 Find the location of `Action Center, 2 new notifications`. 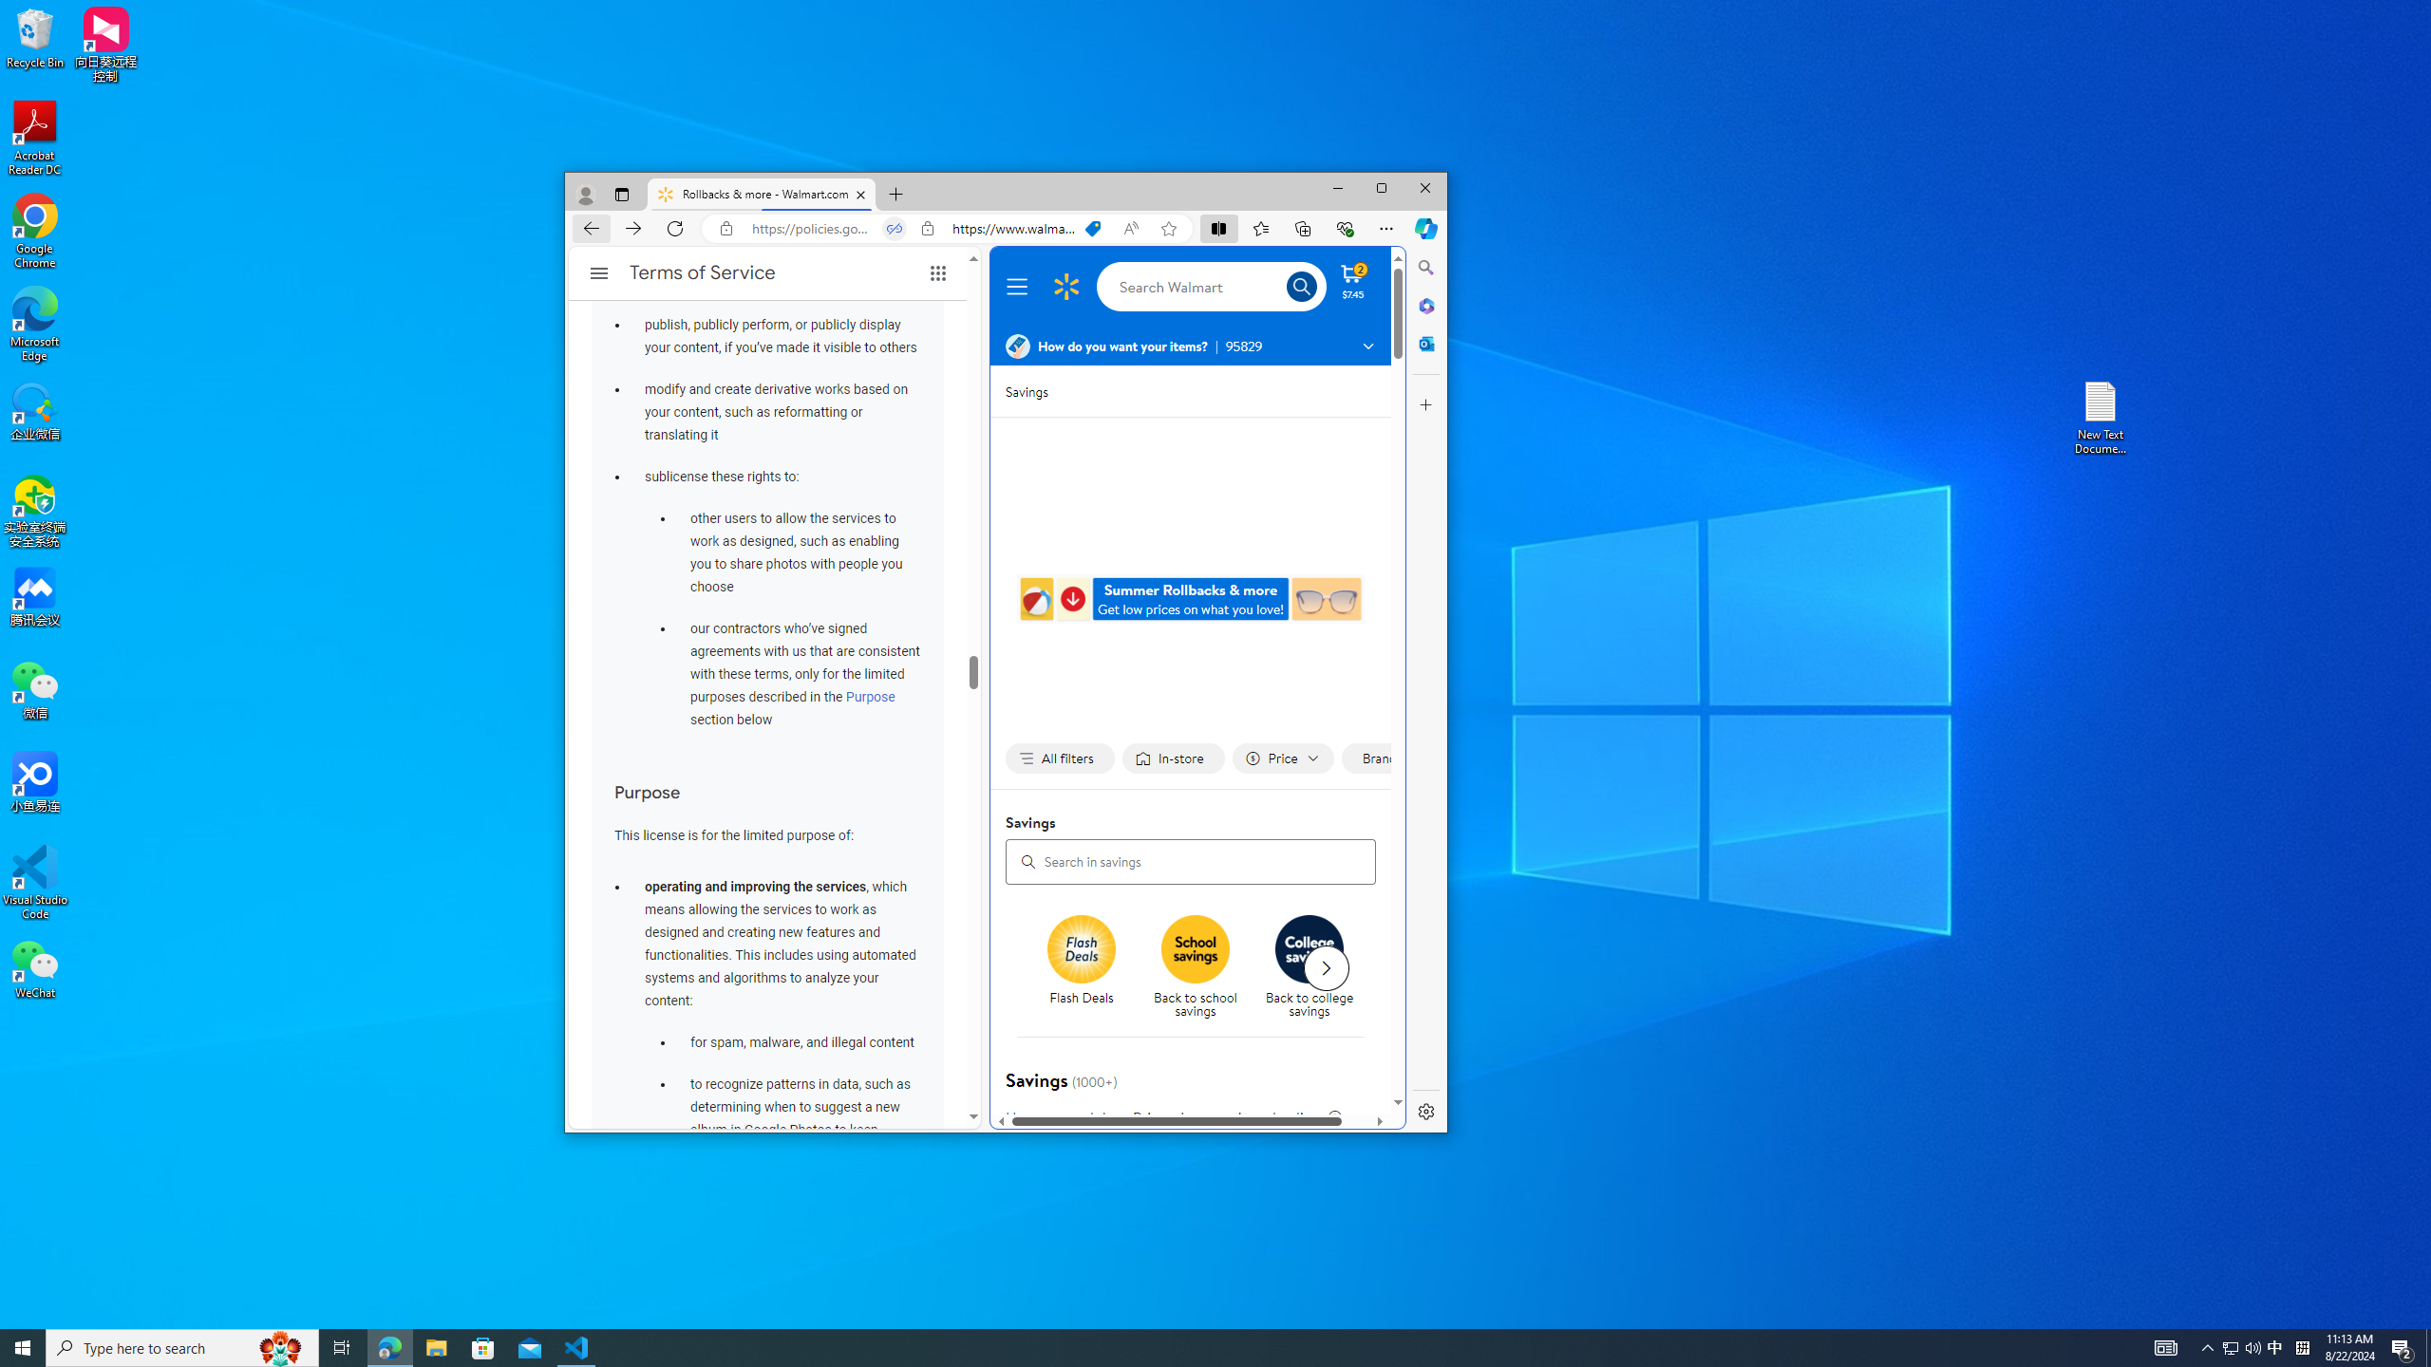

Action Center, 2 new notifications is located at coordinates (2403, 1348).